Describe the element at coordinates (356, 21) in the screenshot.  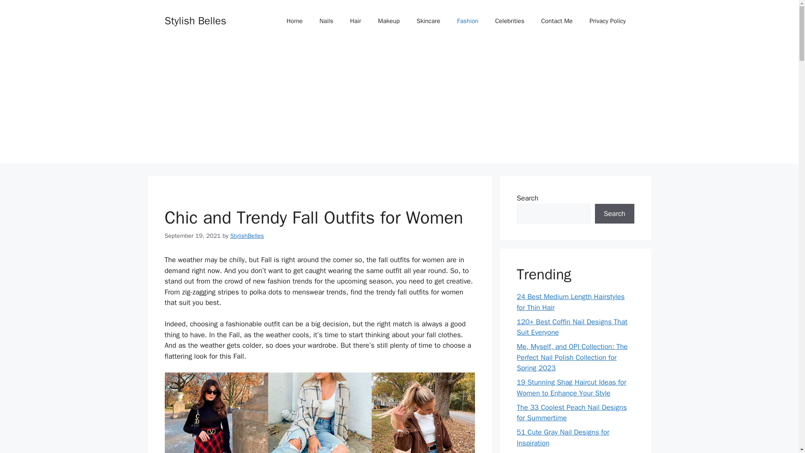
I see `Hair` at that location.